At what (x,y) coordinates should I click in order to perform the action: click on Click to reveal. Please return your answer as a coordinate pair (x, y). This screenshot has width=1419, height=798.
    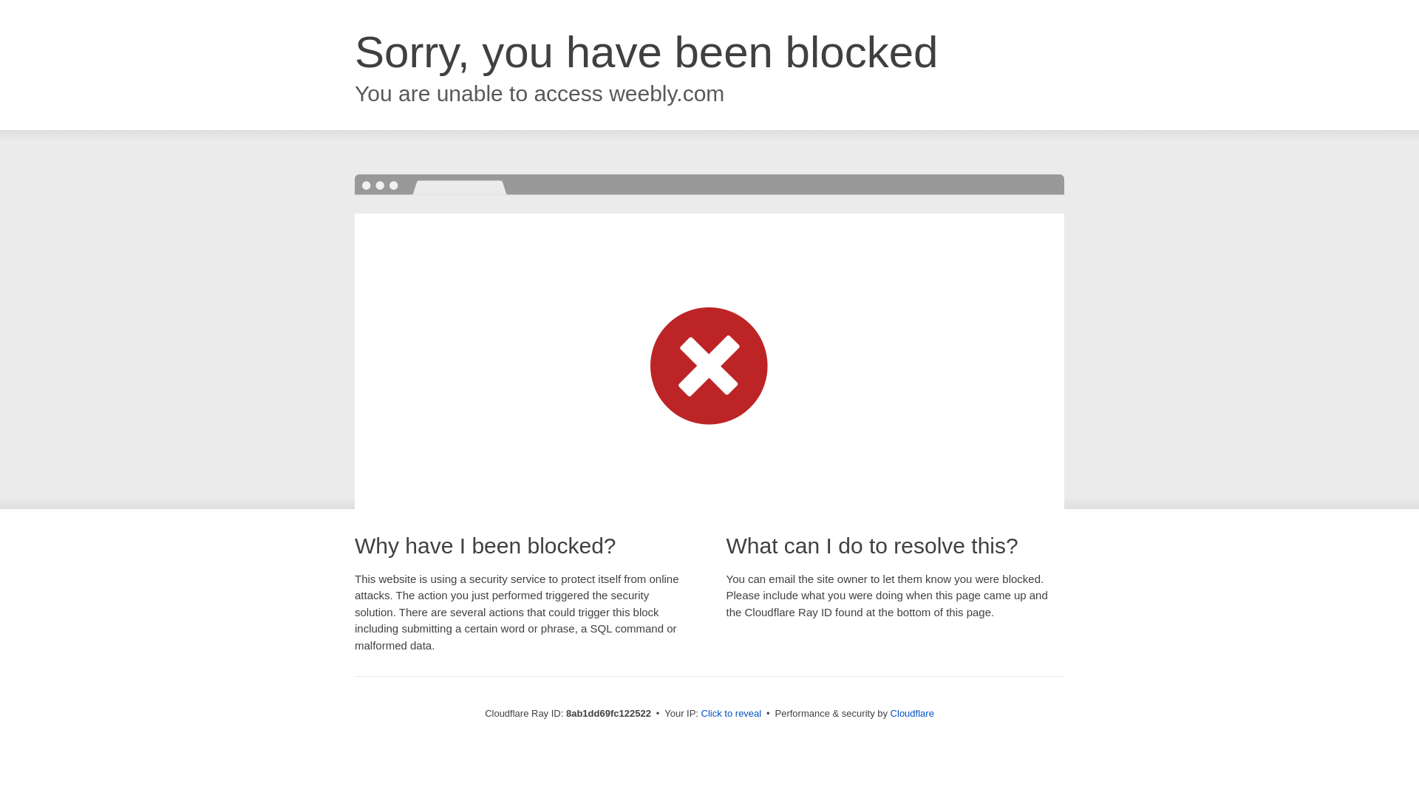
    Looking at the image, I should click on (732, 714).